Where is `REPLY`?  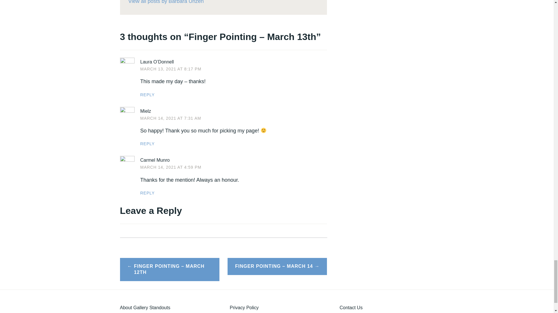 REPLY is located at coordinates (147, 94).